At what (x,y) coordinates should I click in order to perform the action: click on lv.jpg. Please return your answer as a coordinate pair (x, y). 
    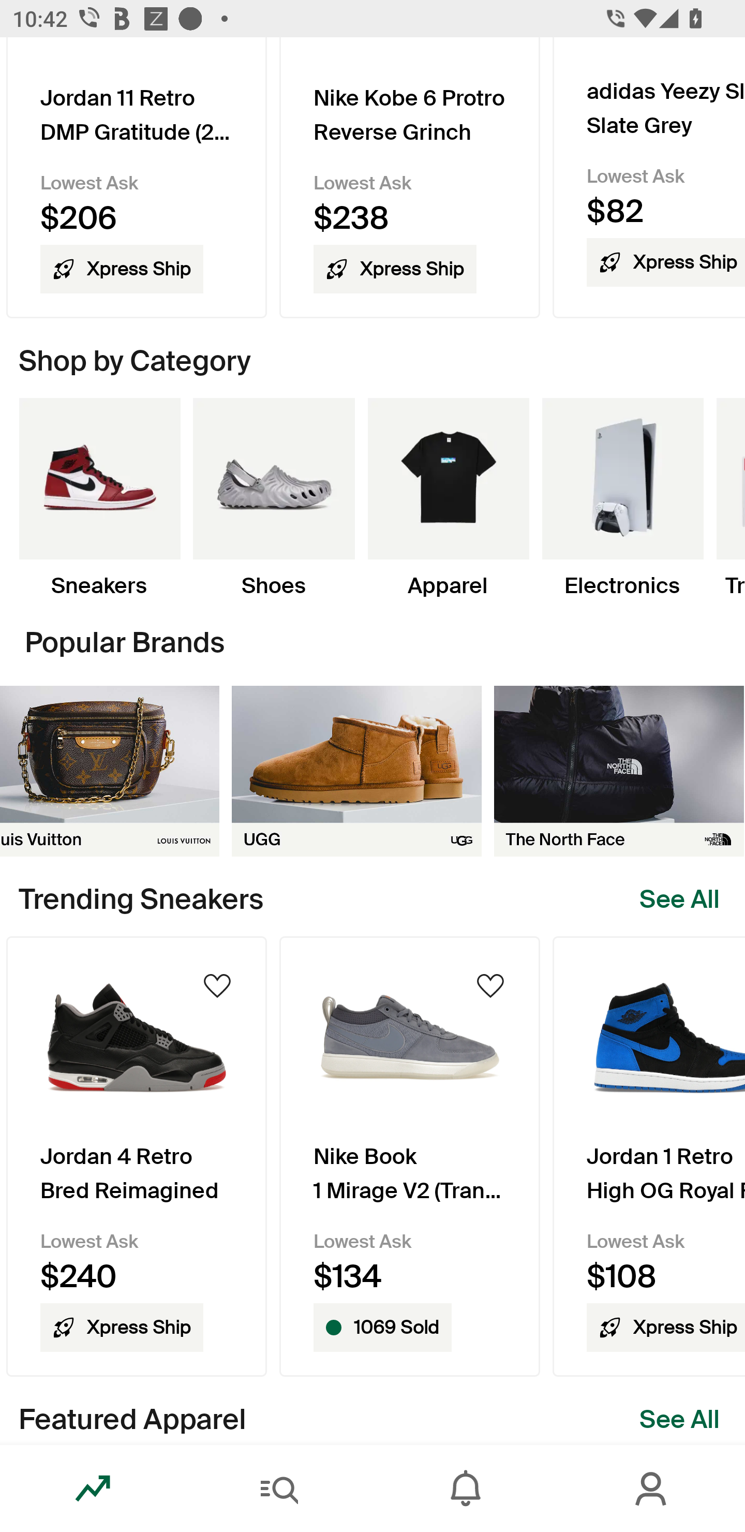
    Looking at the image, I should click on (110, 771).